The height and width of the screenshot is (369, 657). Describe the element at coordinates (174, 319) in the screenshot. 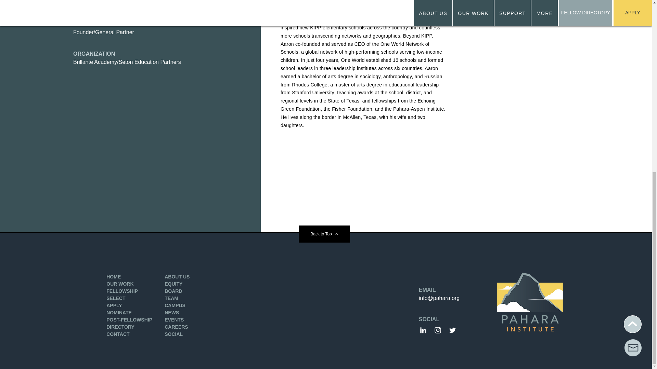

I see `EVENTS` at that location.